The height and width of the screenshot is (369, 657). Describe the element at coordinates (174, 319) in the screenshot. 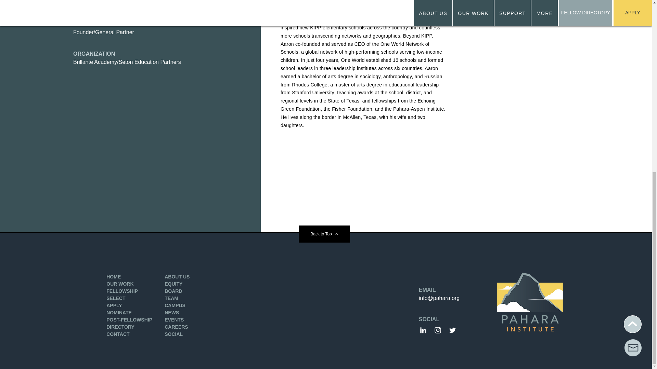

I see `EVENTS` at that location.